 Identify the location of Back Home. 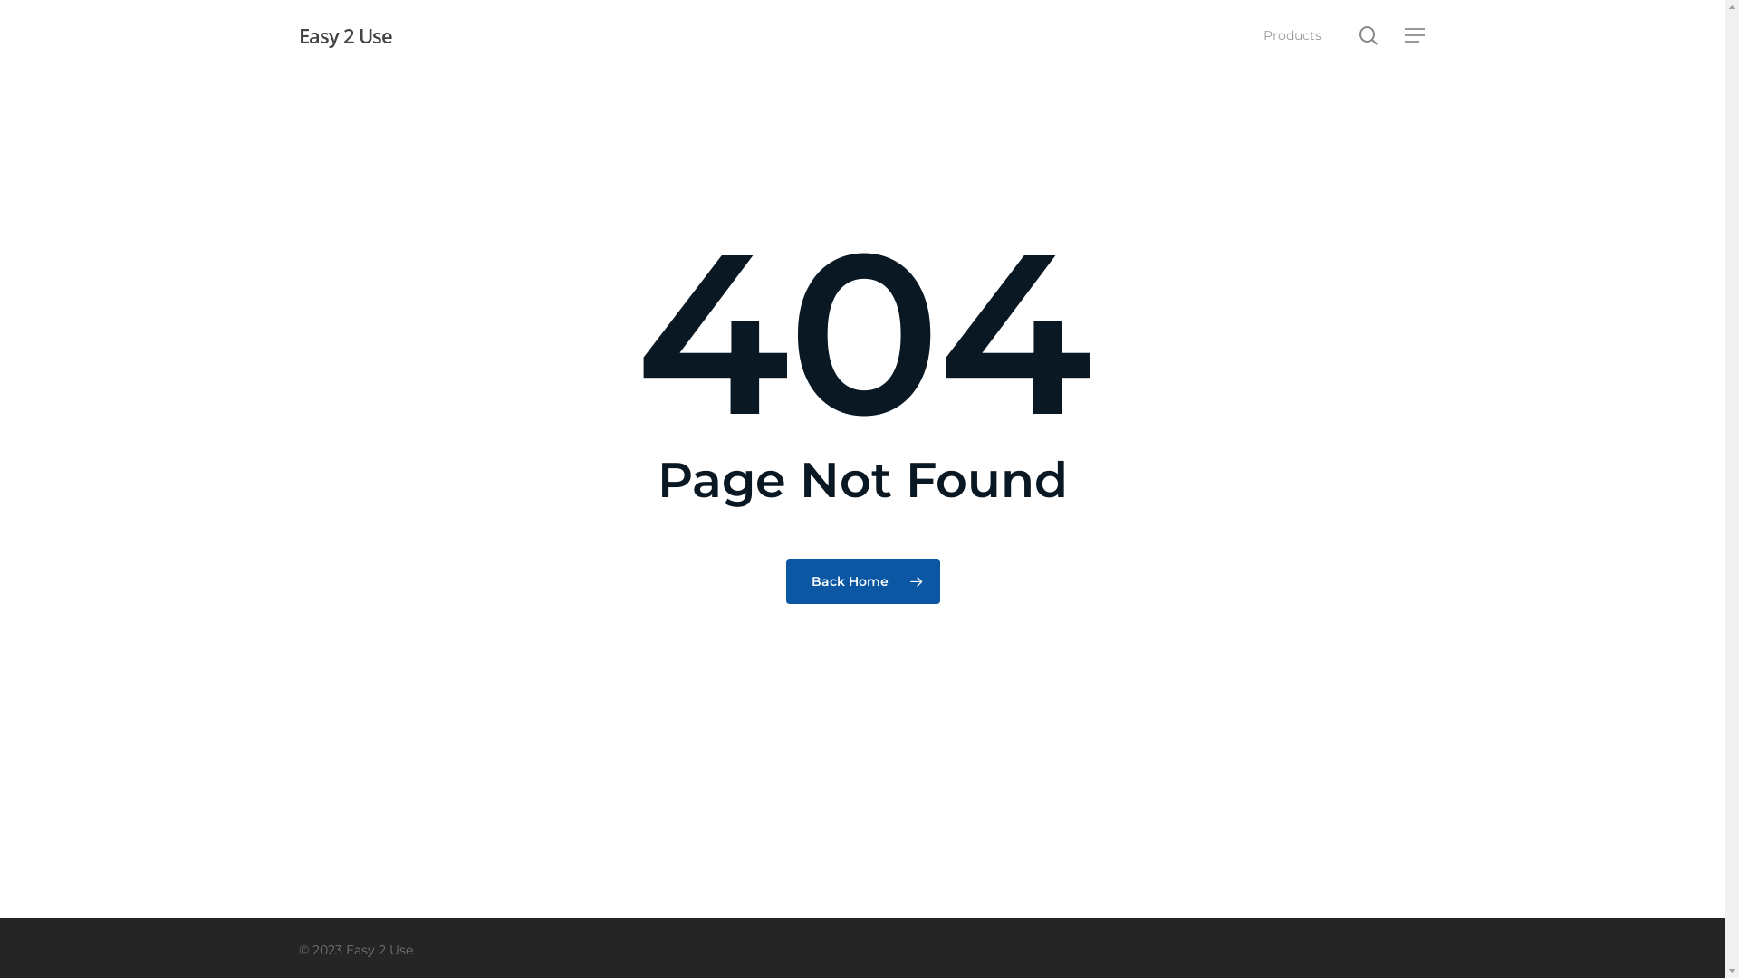
(863, 580).